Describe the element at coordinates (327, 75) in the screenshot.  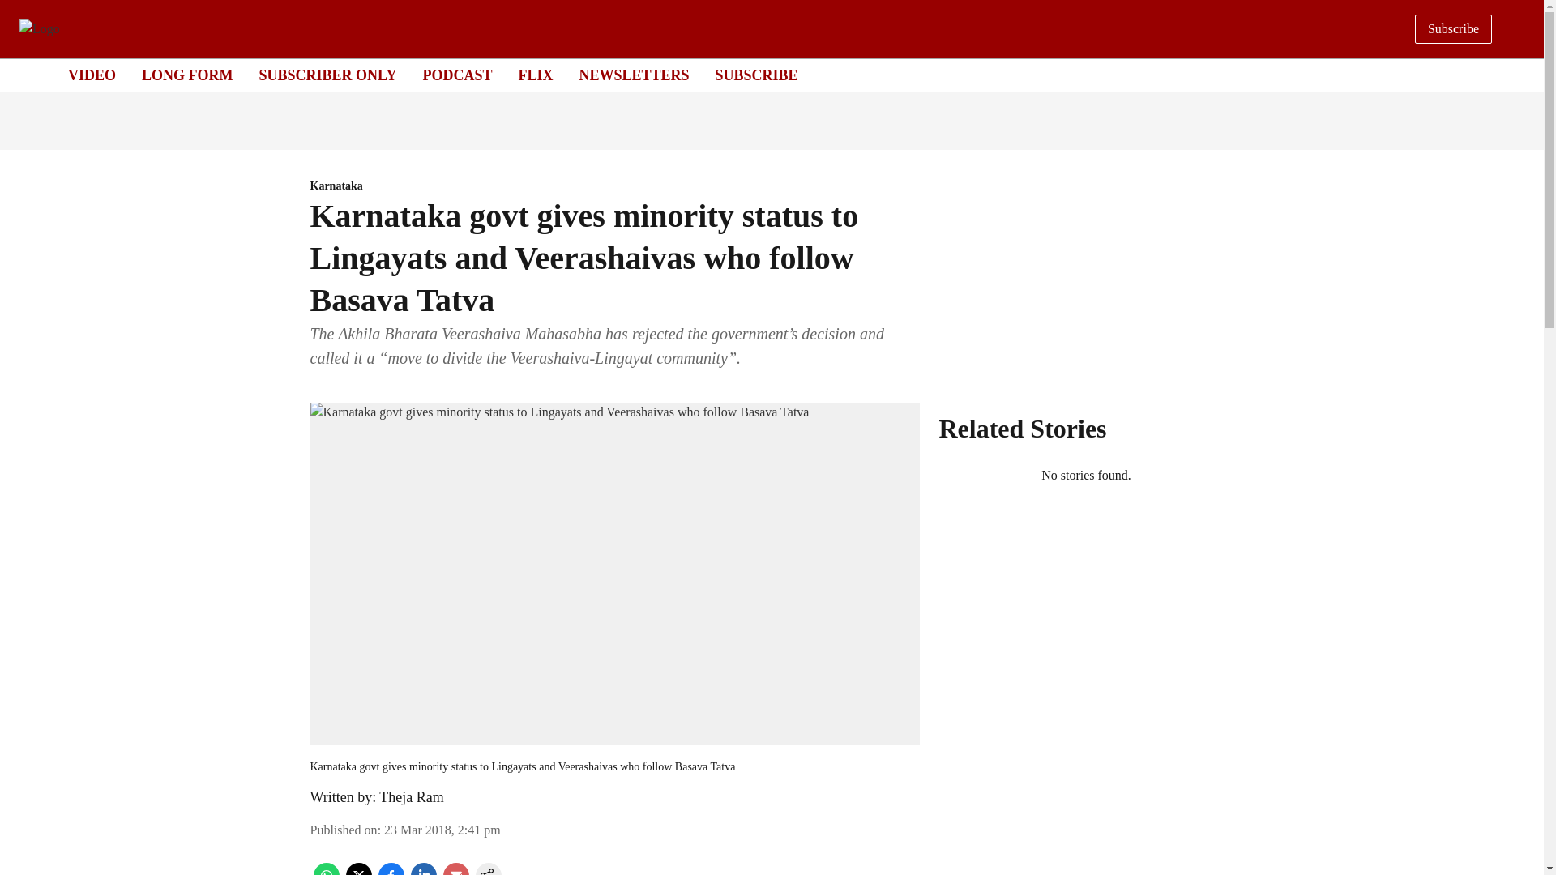
I see `SUBSCRIBER ONLY` at that location.